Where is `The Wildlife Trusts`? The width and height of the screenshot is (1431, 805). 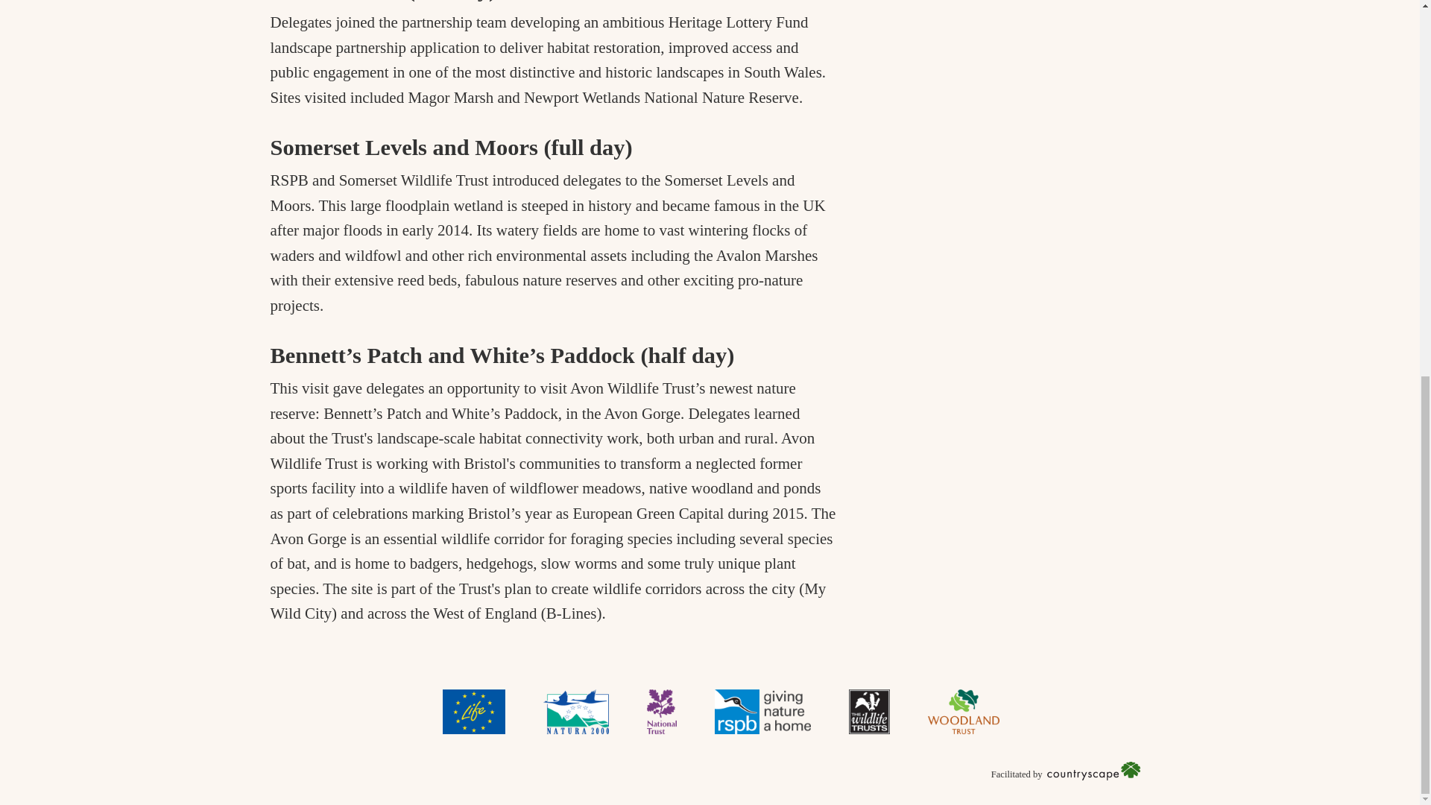
The Wildlife Trusts is located at coordinates (869, 711).